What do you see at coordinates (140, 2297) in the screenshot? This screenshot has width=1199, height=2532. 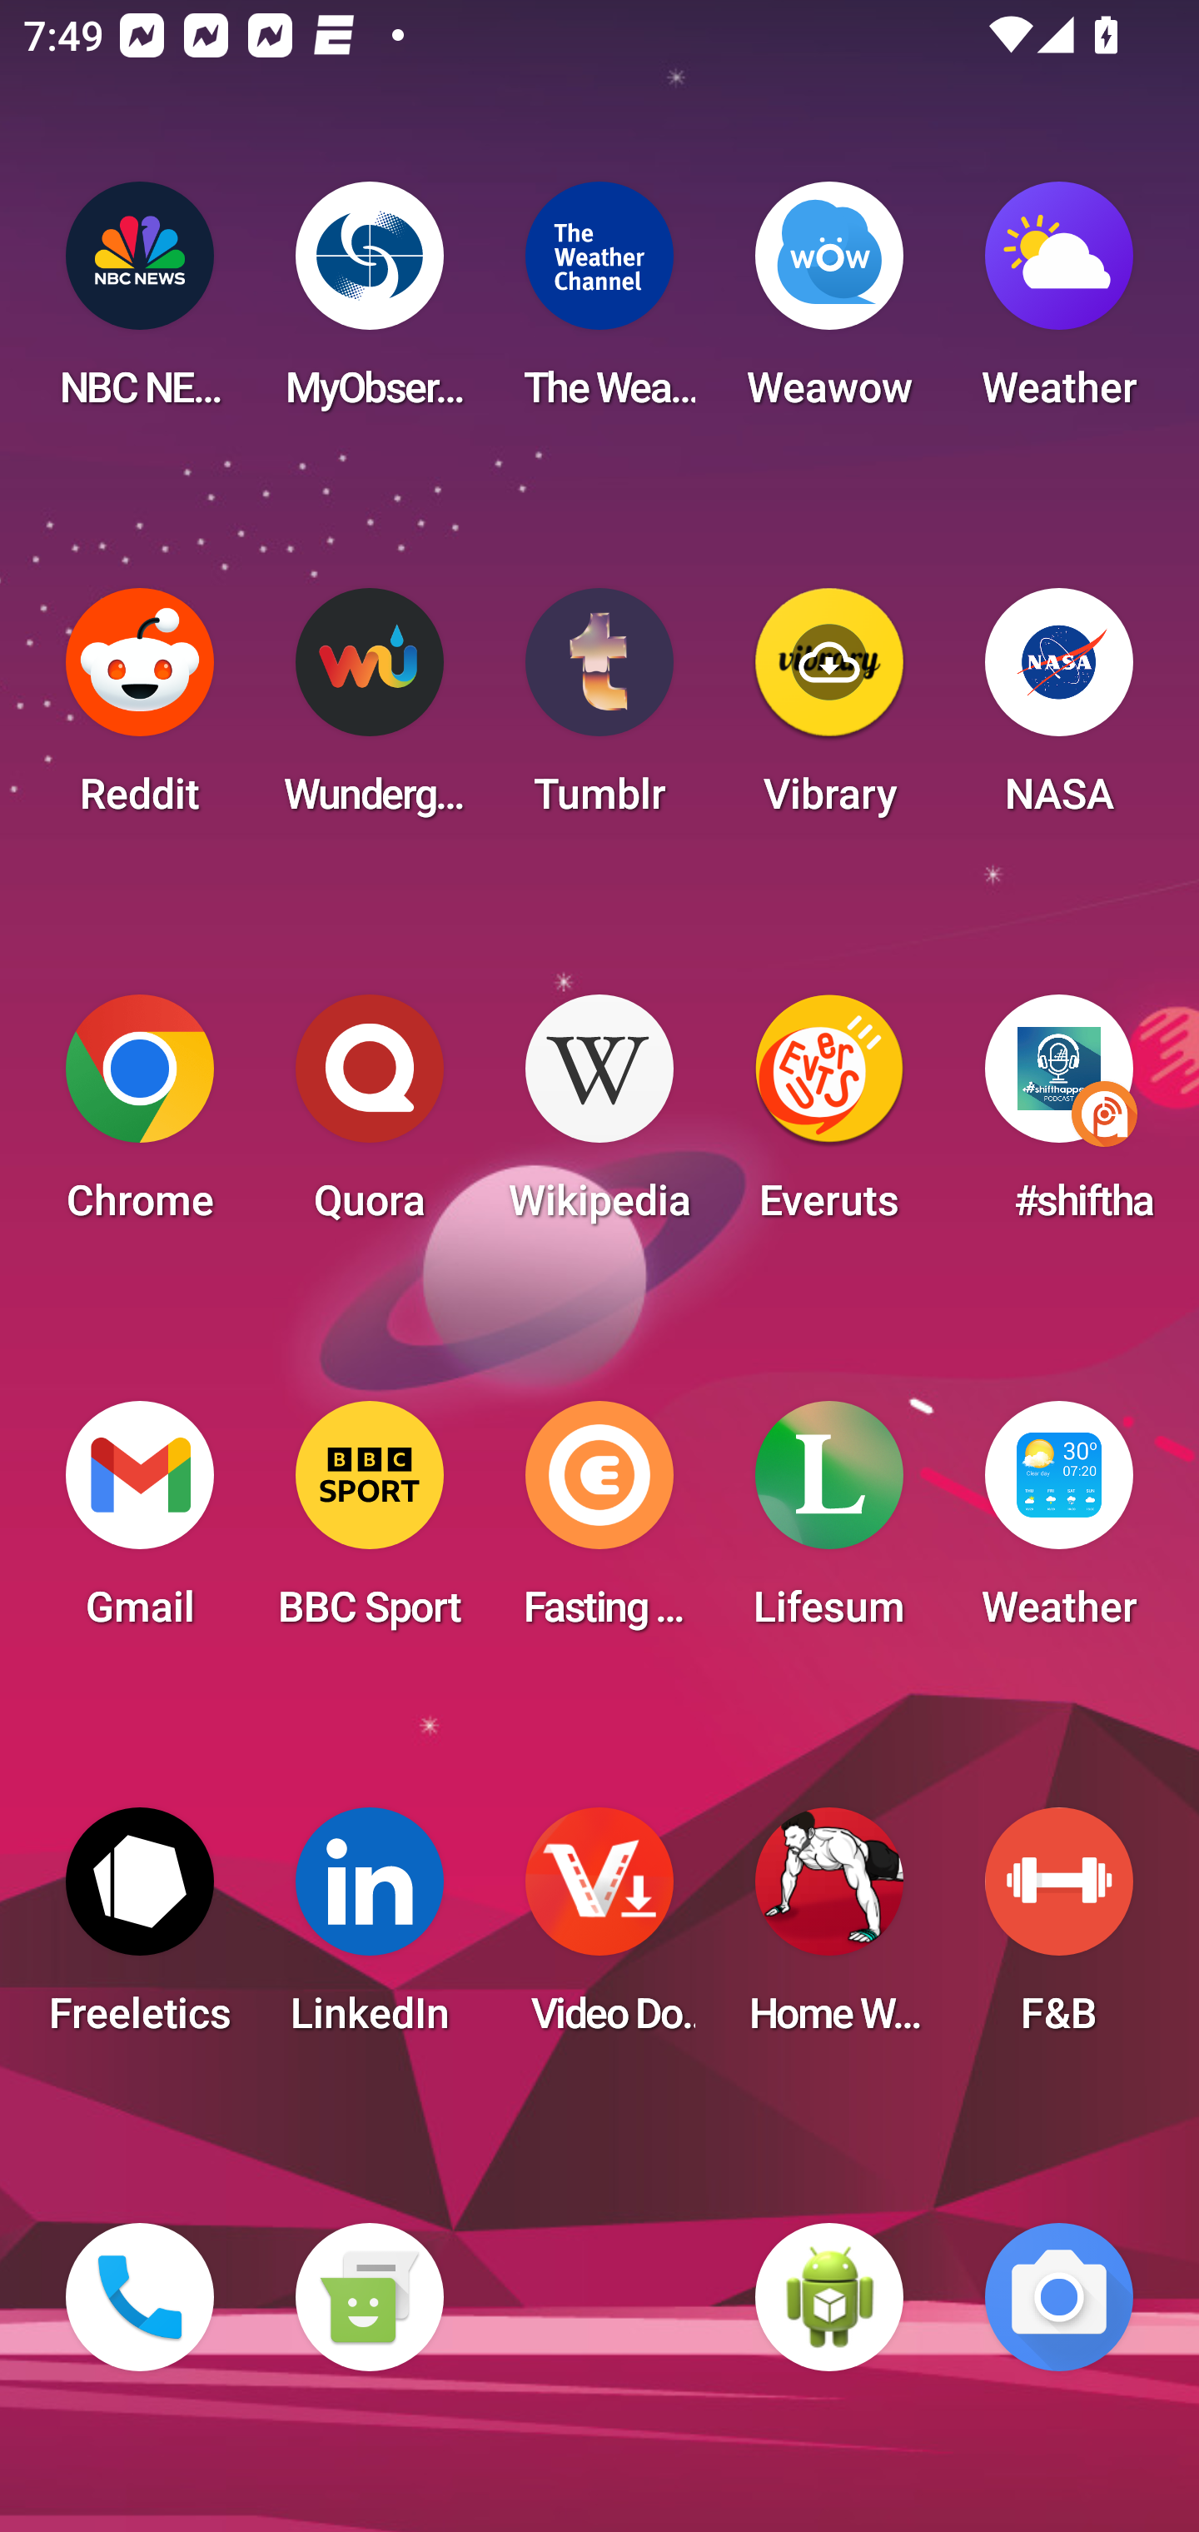 I see `Phone` at bounding box center [140, 2297].